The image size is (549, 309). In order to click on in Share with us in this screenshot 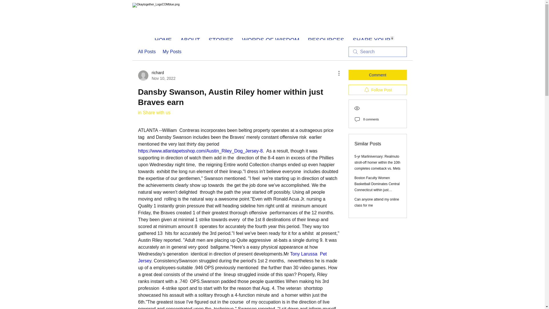, I will do `click(154, 112)`.